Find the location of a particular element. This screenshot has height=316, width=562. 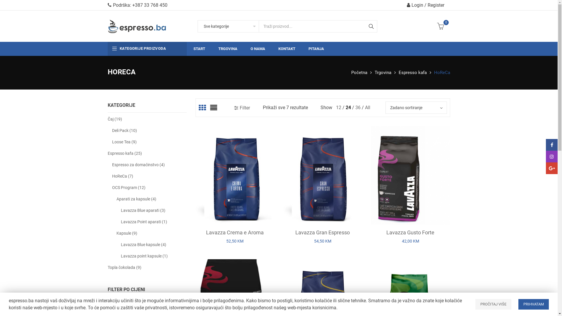

Lavazza point kapsule (1) is located at coordinates (144, 256).